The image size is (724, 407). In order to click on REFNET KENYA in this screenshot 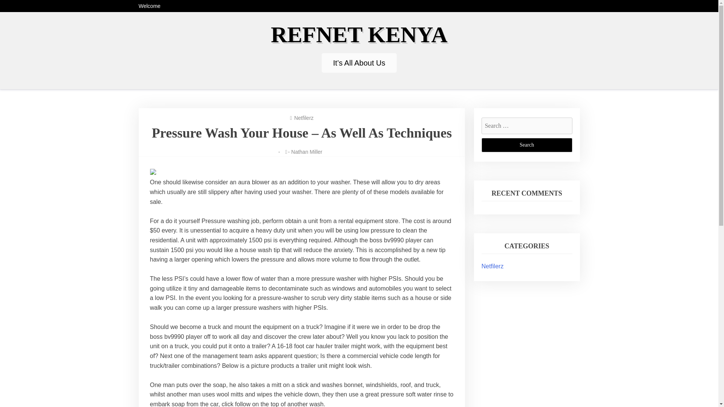, I will do `click(359, 35)`.